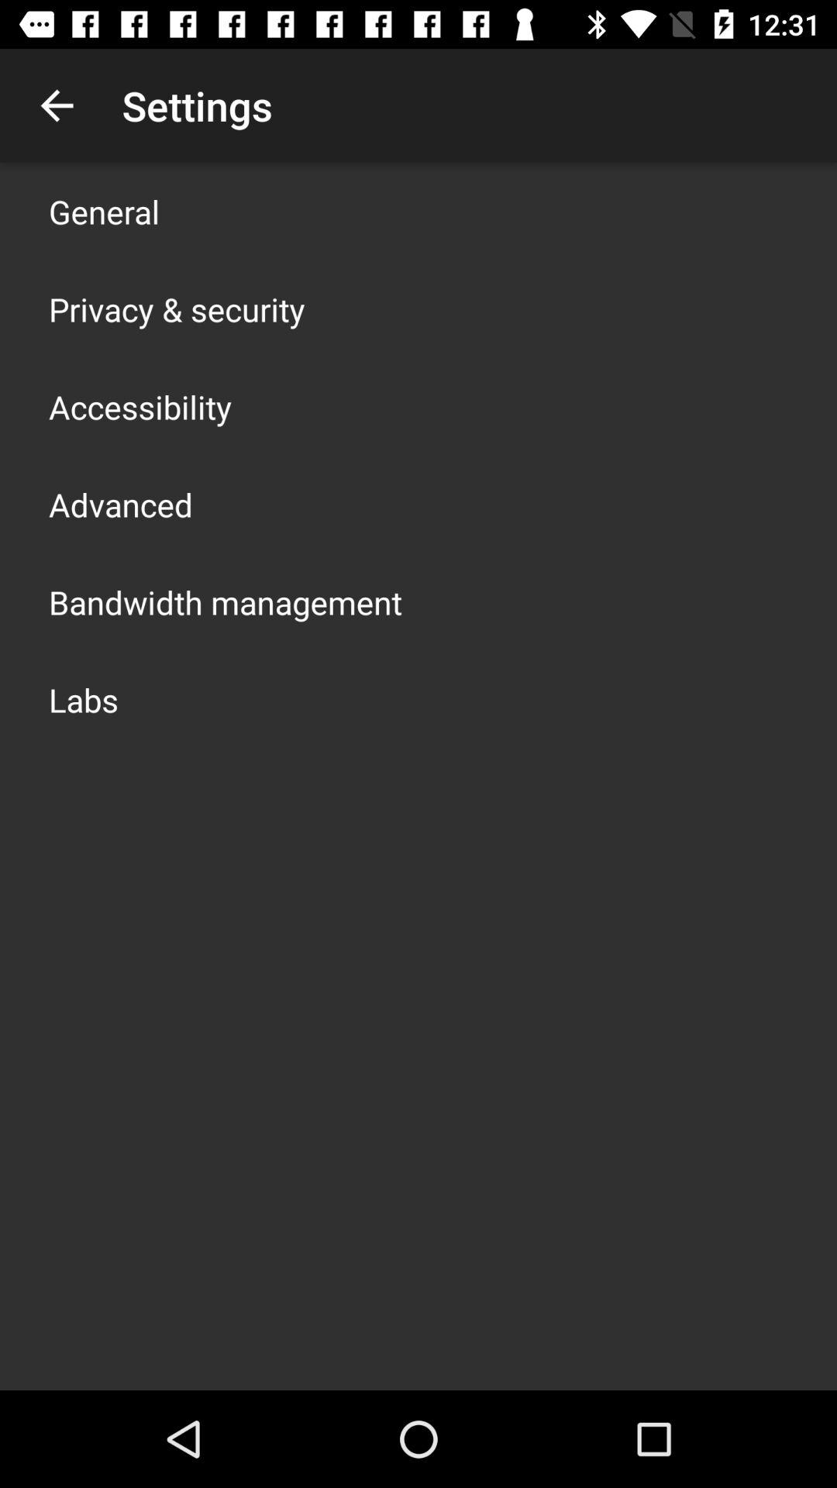 The image size is (837, 1488). What do you see at coordinates (140, 406) in the screenshot?
I see `click the app above advanced app` at bounding box center [140, 406].